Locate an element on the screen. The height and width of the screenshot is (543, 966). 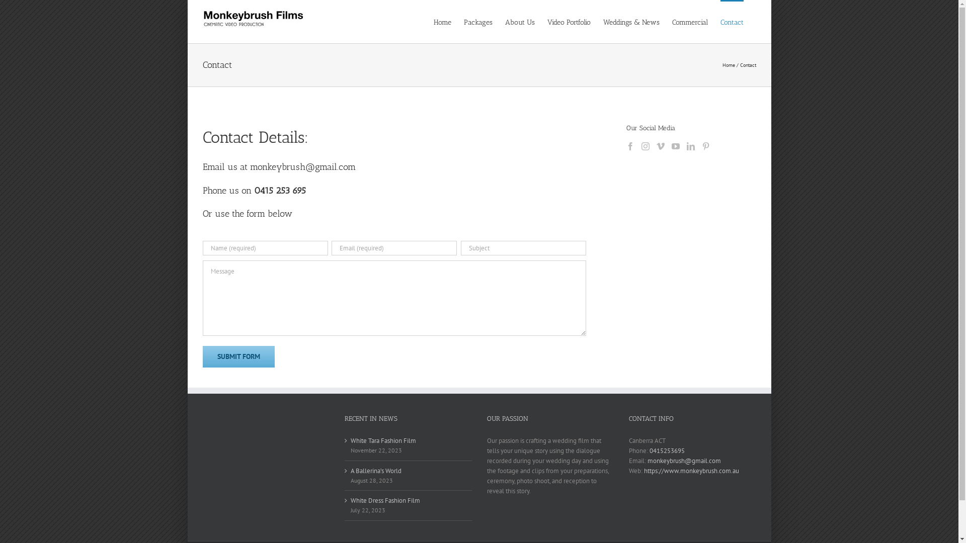
Vimeo is located at coordinates (661, 146).